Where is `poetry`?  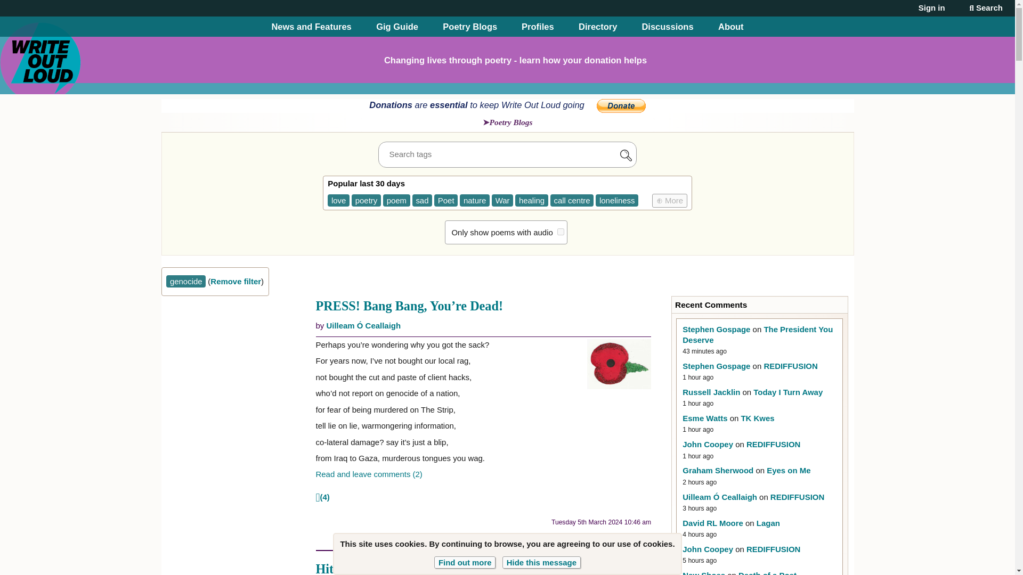 poetry is located at coordinates (366, 200).